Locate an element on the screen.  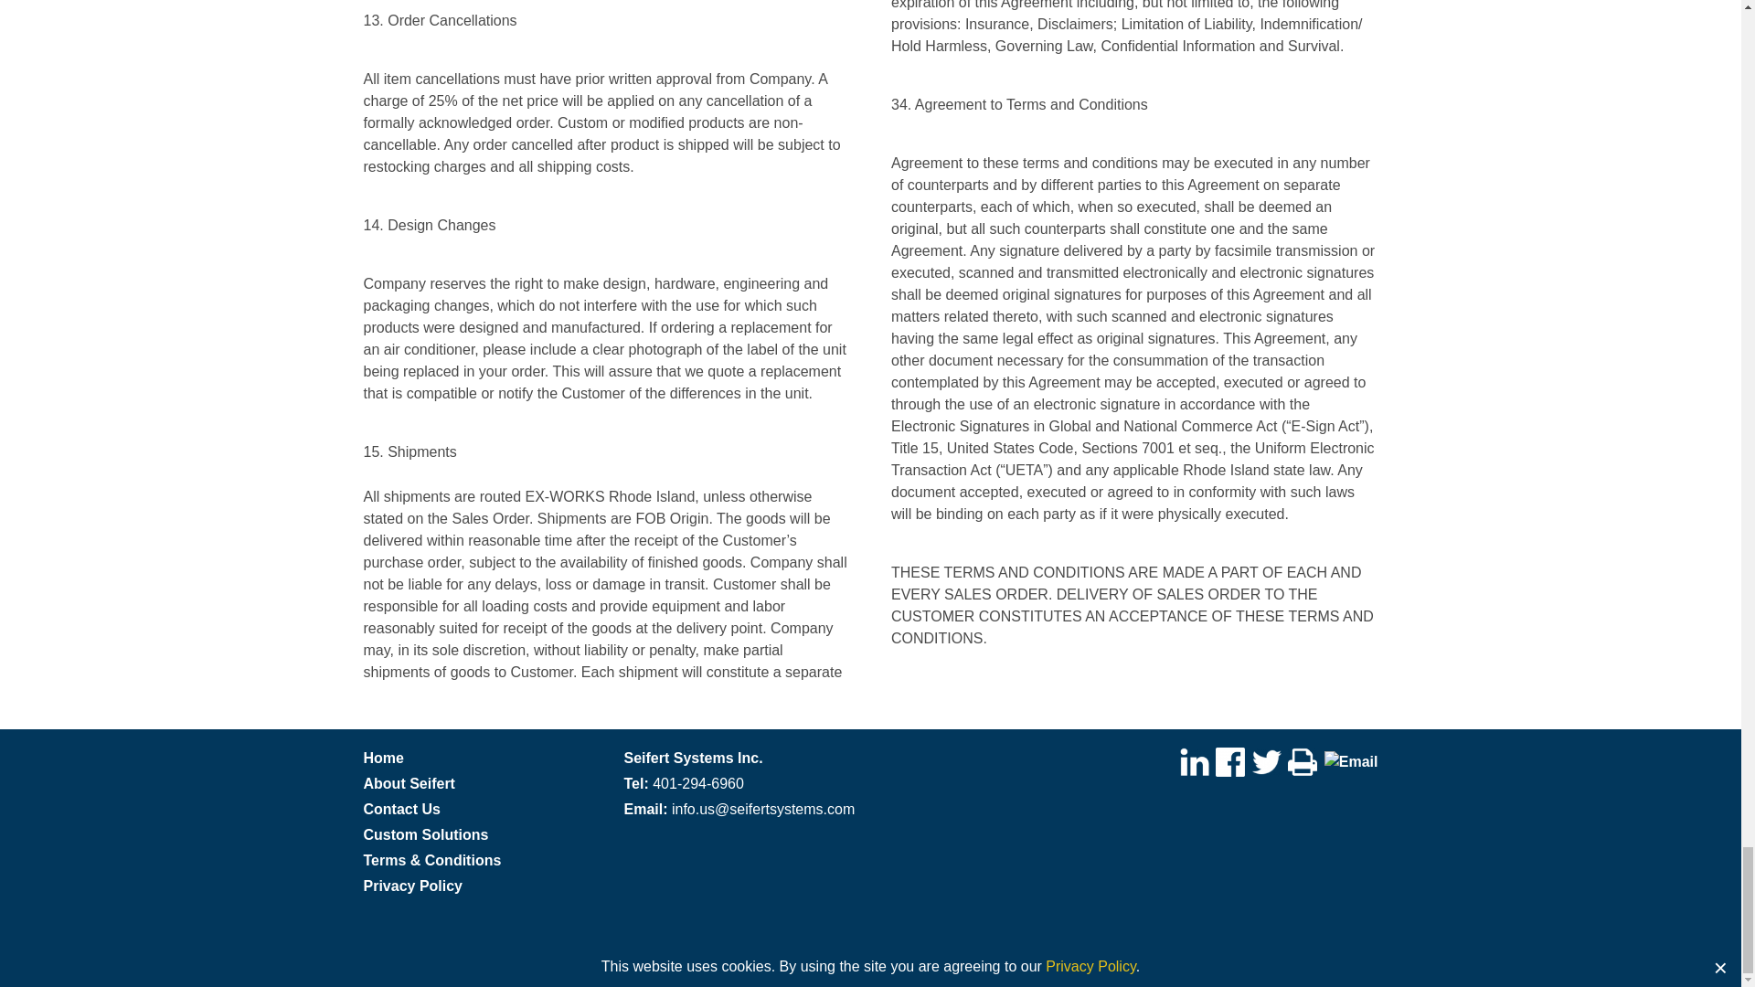
About Seifert is located at coordinates (409, 782).